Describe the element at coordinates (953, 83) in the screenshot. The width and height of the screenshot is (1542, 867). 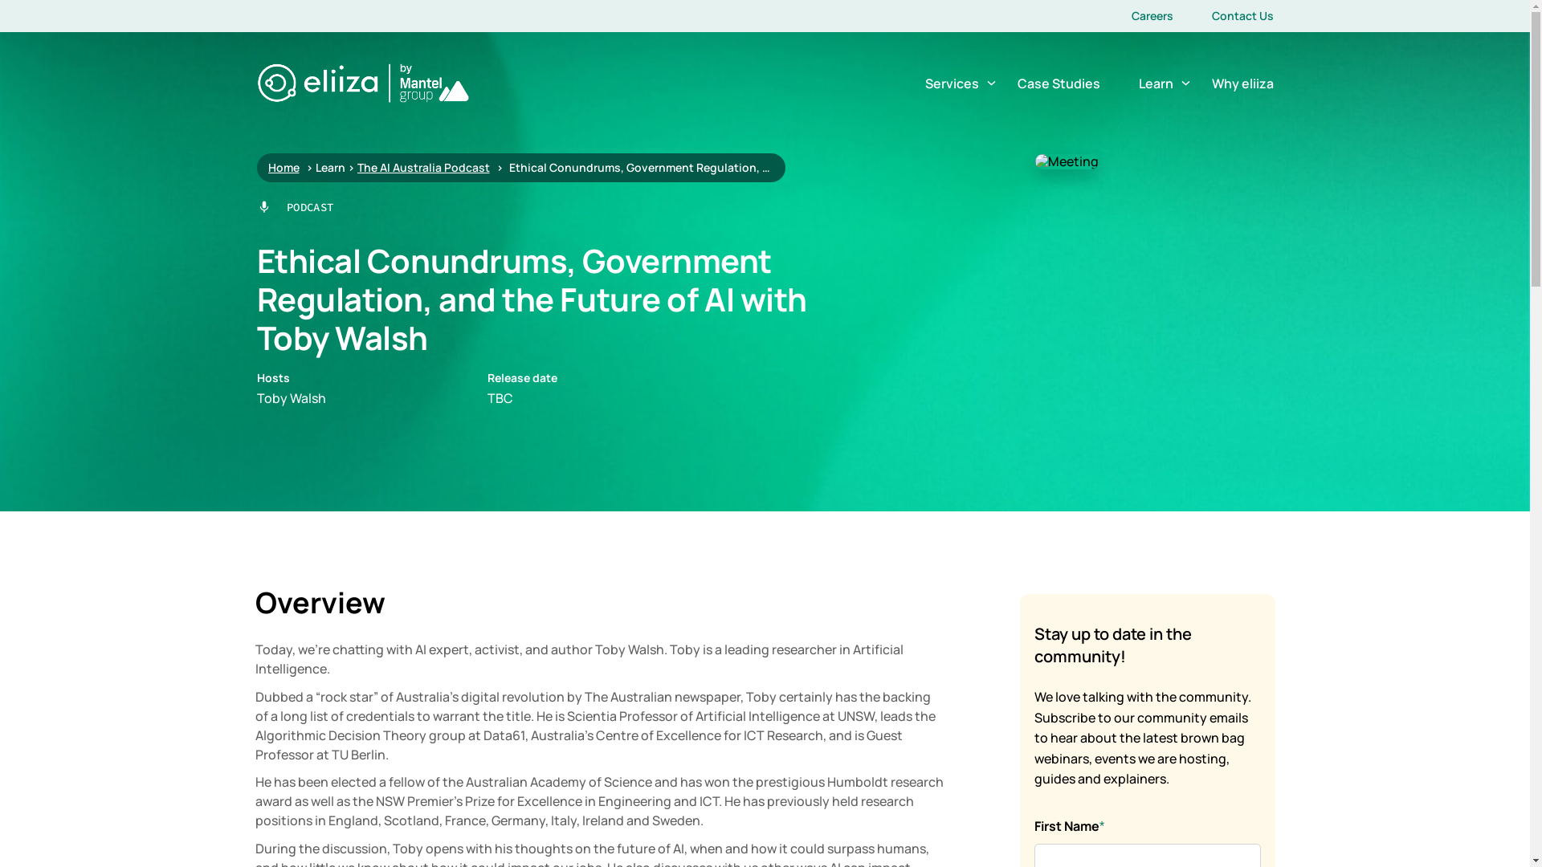
I see `Services` at that location.